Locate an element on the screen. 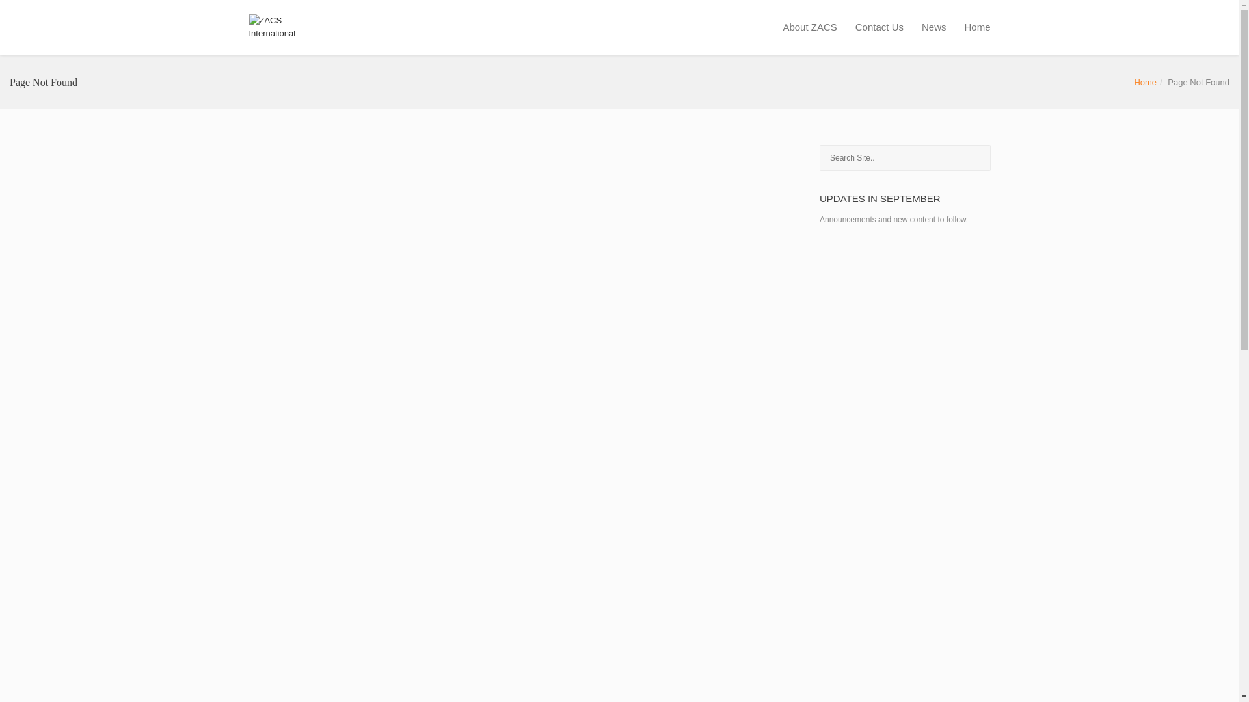 The width and height of the screenshot is (1249, 702). Contact Us is located at coordinates (880, 27).